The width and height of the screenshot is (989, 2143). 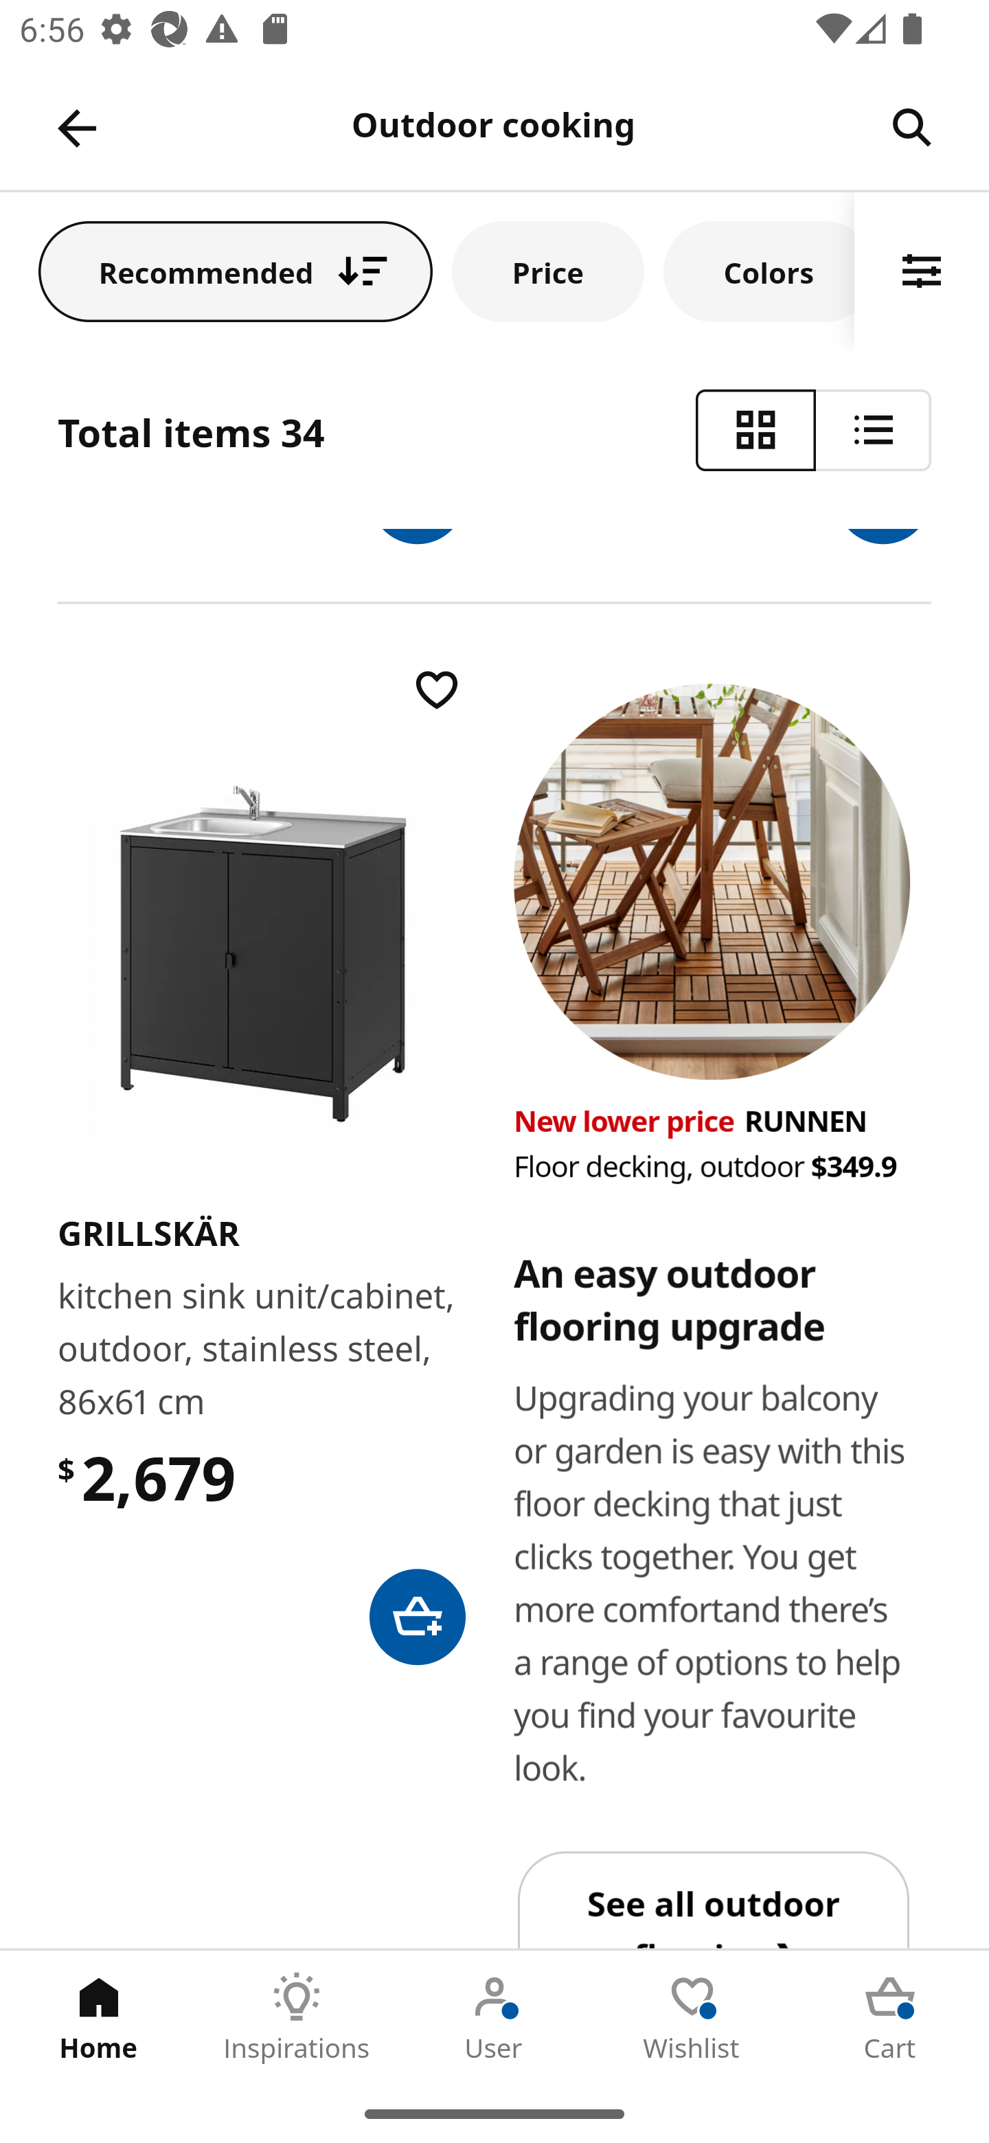 What do you see at coordinates (99, 2017) in the screenshot?
I see `Home
Tab 1 of 5` at bounding box center [99, 2017].